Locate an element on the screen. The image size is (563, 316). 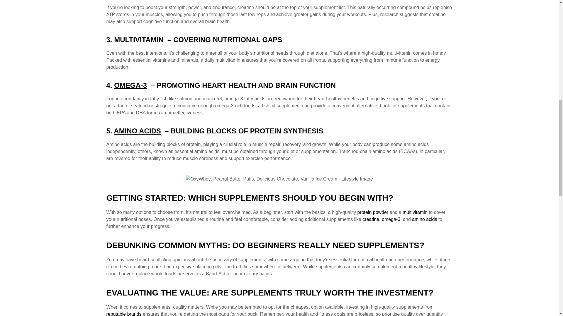
Creatine Supplements Collection is located at coordinates (371, 219).